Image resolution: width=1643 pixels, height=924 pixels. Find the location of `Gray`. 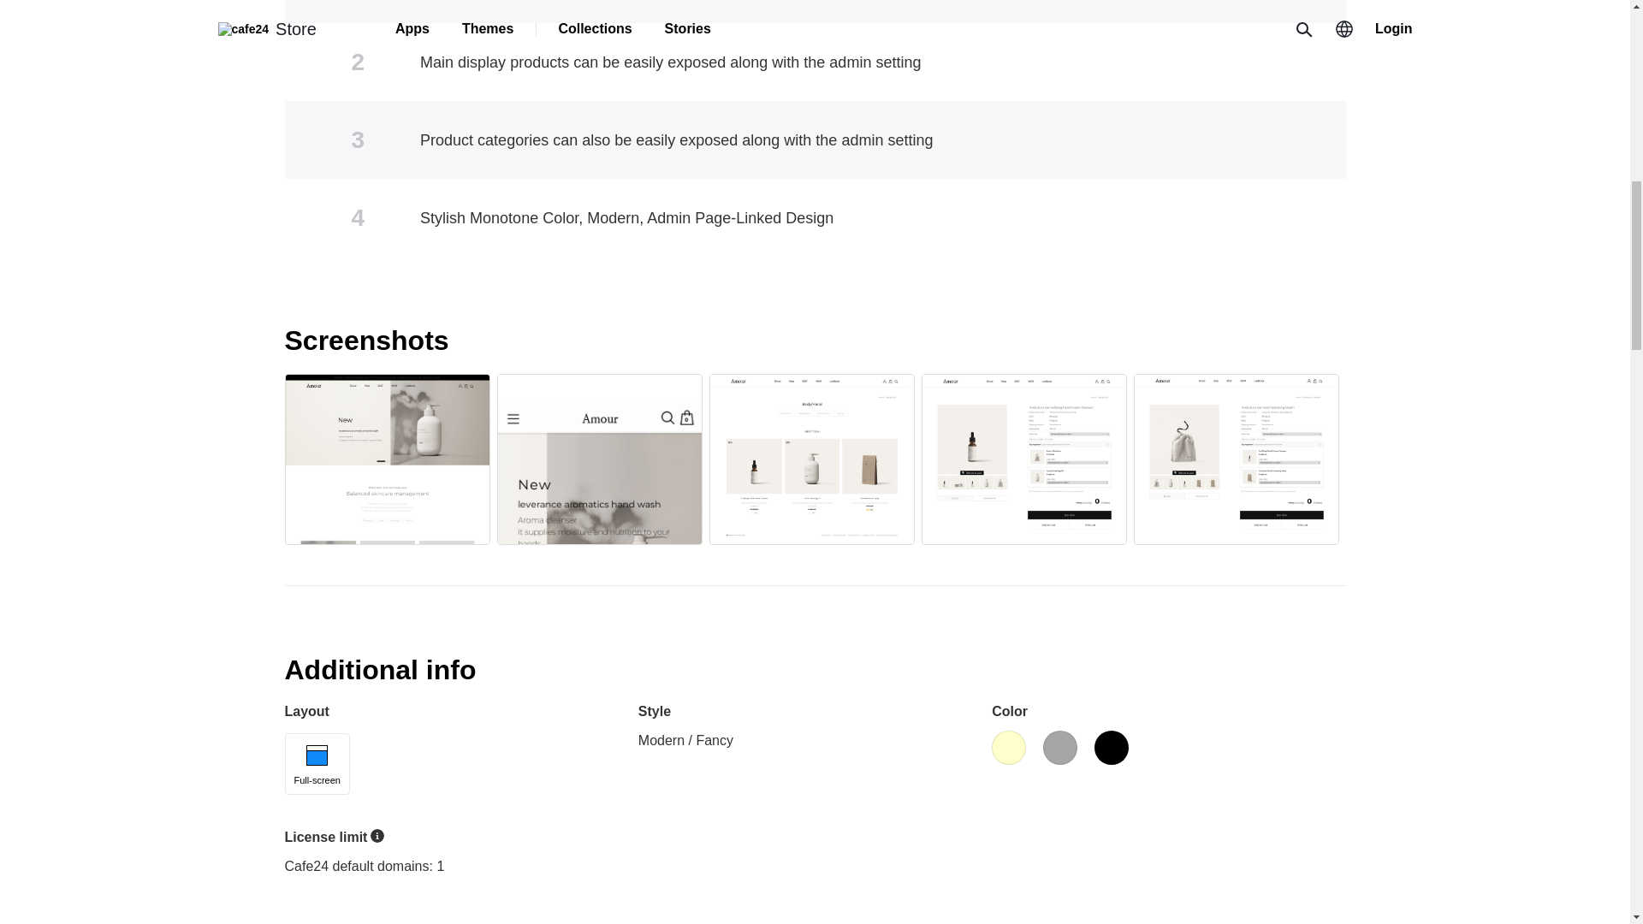

Gray is located at coordinates (1060, 748).